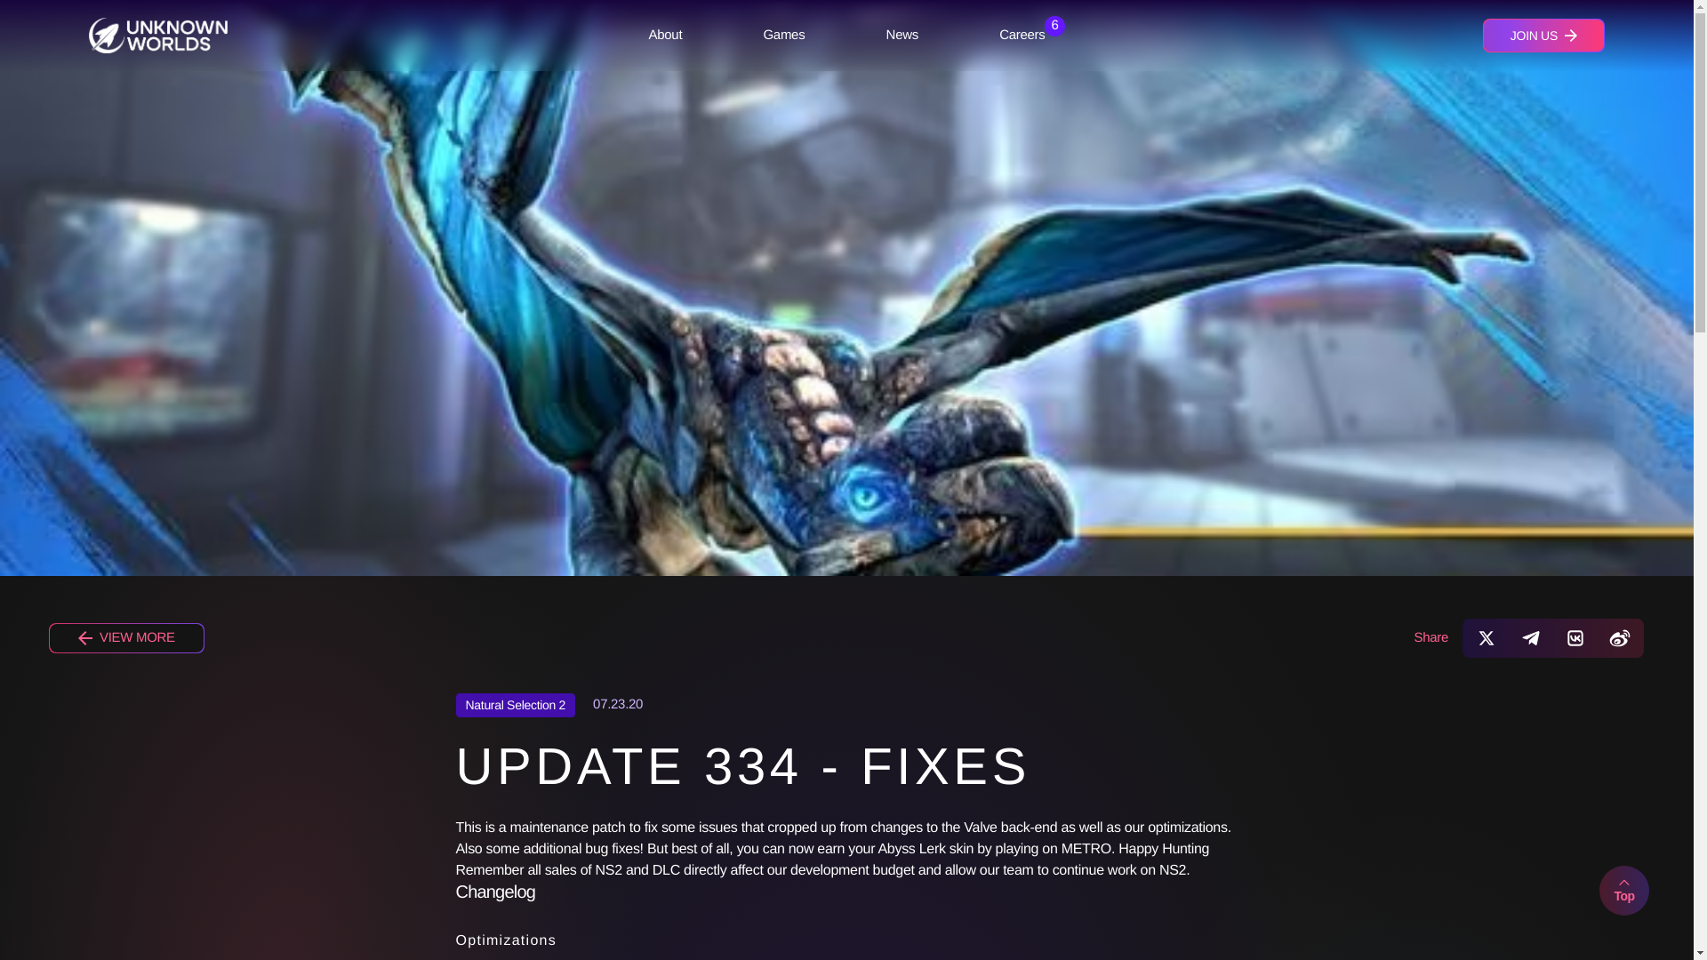  What do you see at coordinates (1620, 638) in the screenshot?
I see `Weibo` at bounding box center [1620, 638].